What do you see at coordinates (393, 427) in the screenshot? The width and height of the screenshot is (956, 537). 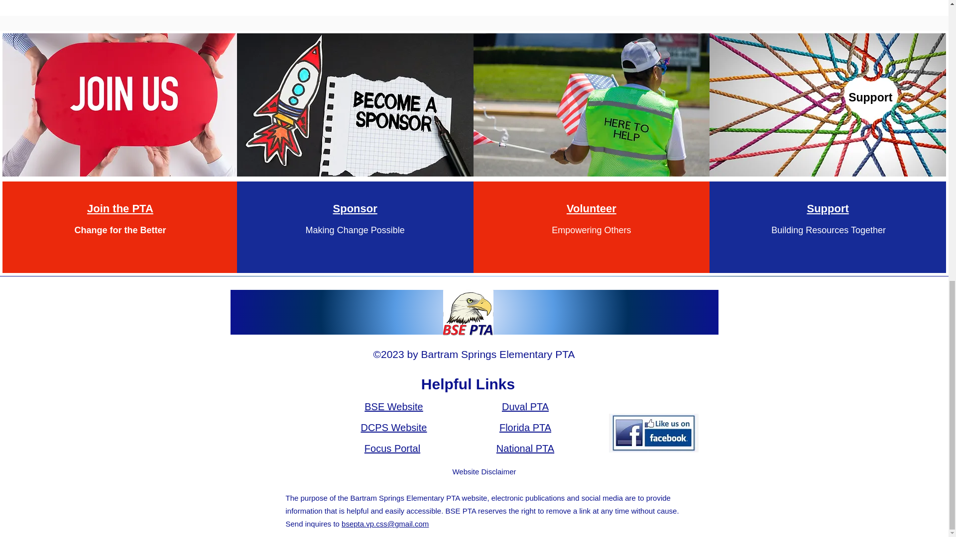 I see `DCPS Website` at bounding box center [393, 427].